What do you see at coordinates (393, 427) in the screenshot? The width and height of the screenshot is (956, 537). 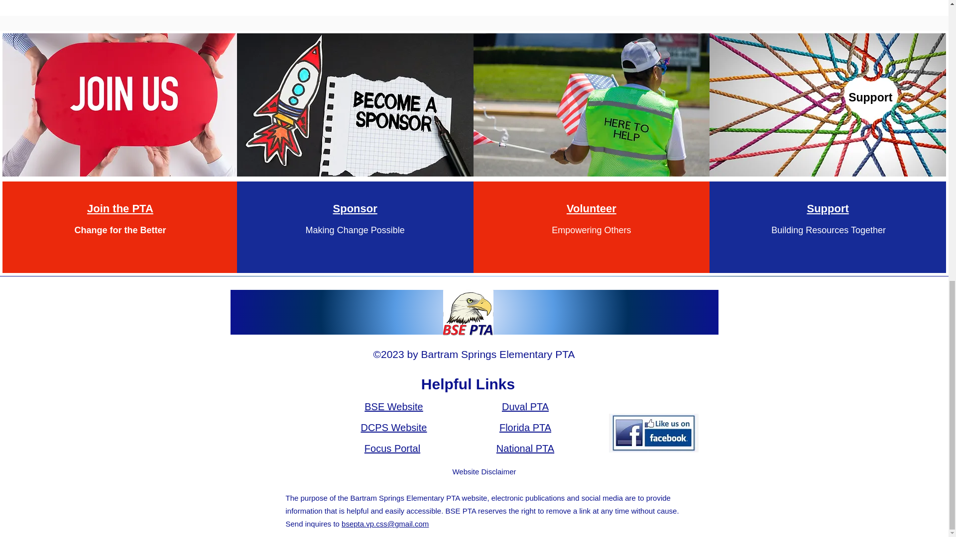 I see `DCPS Website` at bounding box center [393, 427].